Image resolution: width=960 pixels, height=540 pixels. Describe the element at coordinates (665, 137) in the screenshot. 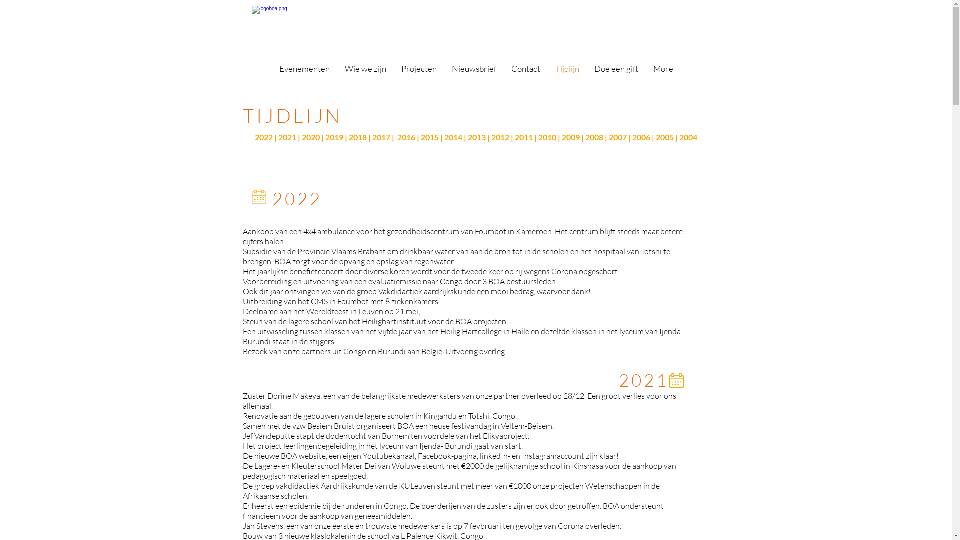

I see `2005` at that location.